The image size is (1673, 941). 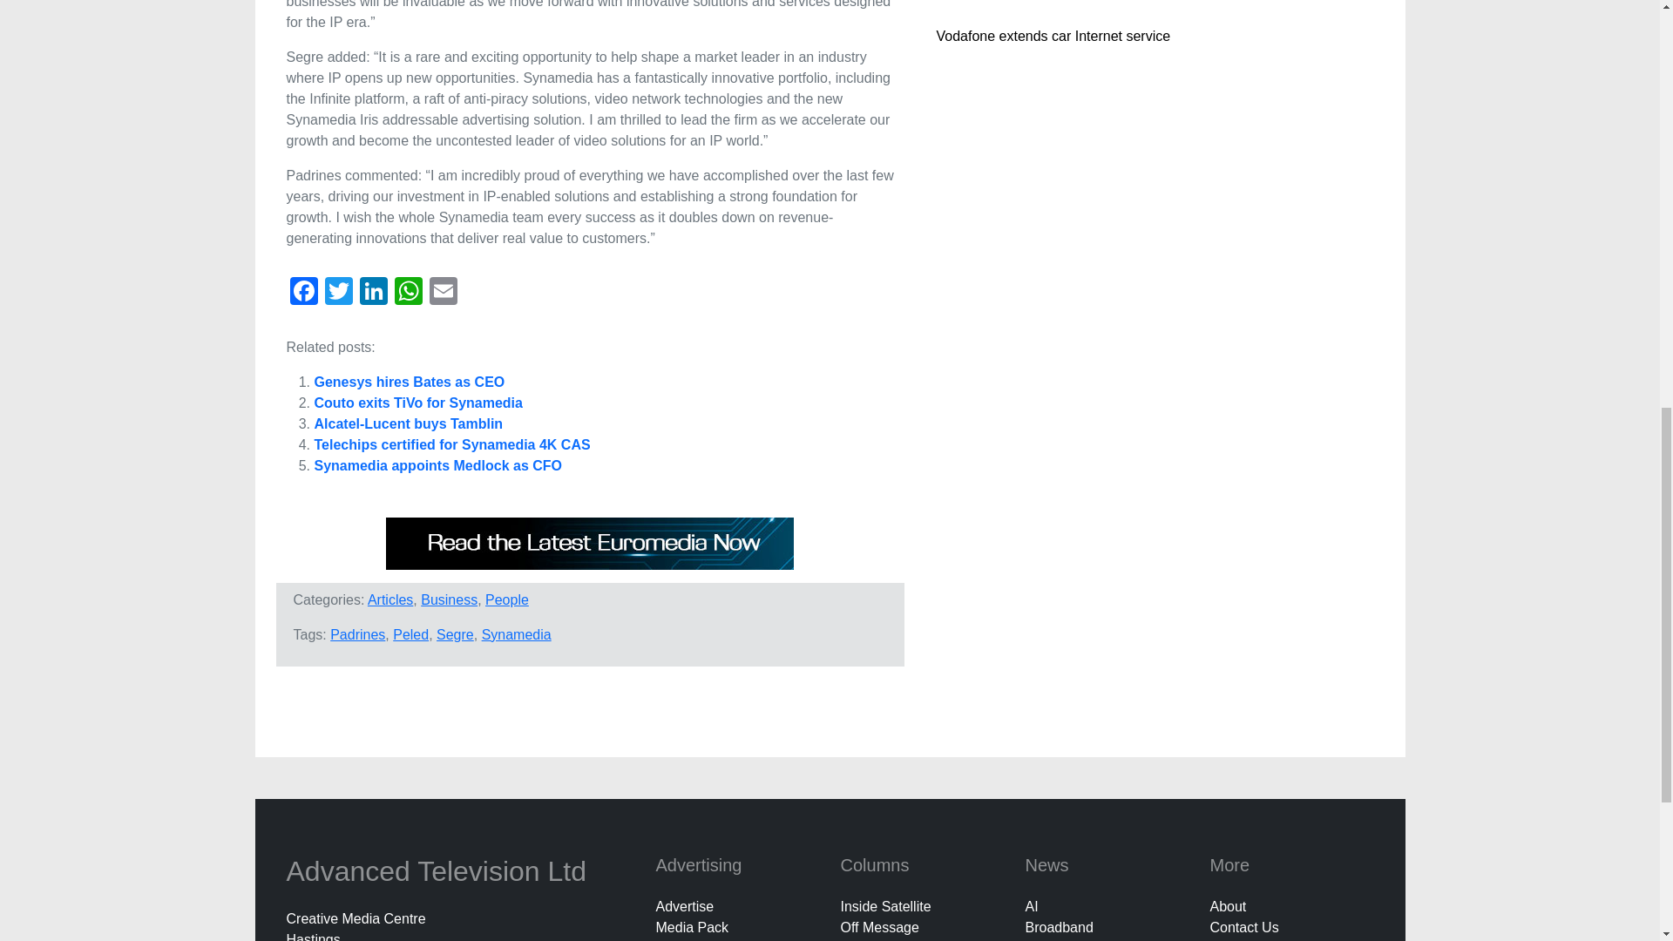 I want to click on Couto exits TiVo for Synamedia, so click(x=418, y=403).